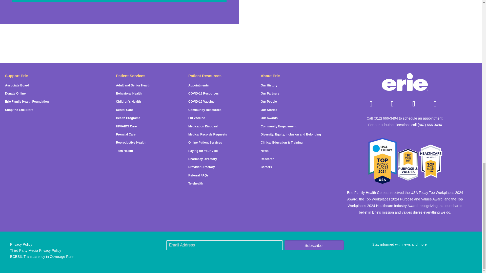 Image resolution: width=486 pixels, height=273 pixels. What do you see at coordinates (267, 159) in the screenshot?
I see `Research` at bounding box center [267, 159].